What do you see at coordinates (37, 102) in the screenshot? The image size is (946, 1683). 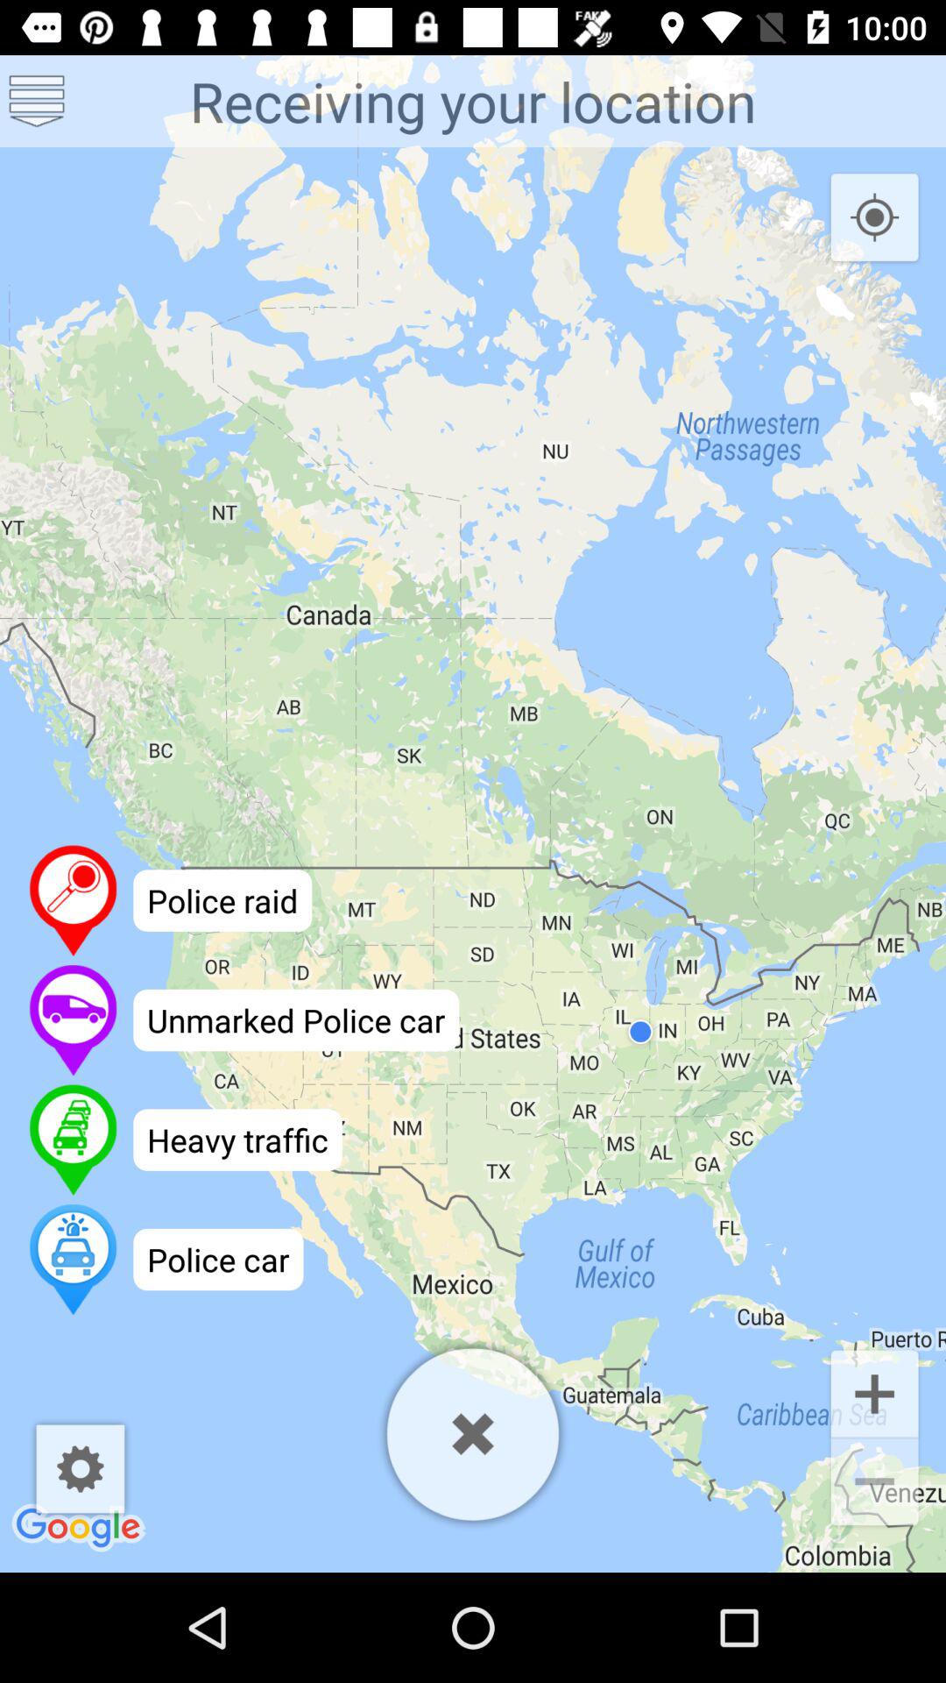 I see `see more options` at bounding box center [37, 102].